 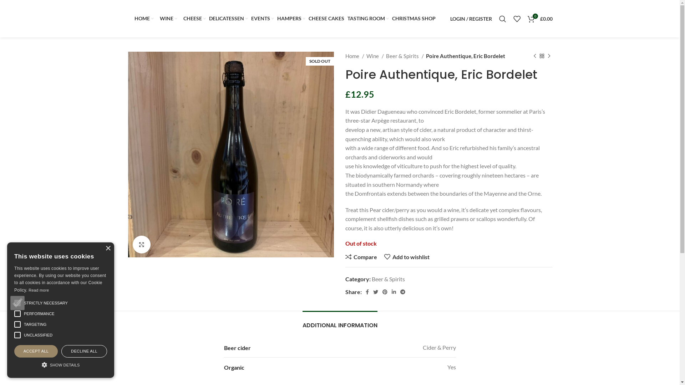 I want to click on Add to wishlist, so click(x=407, y=257).